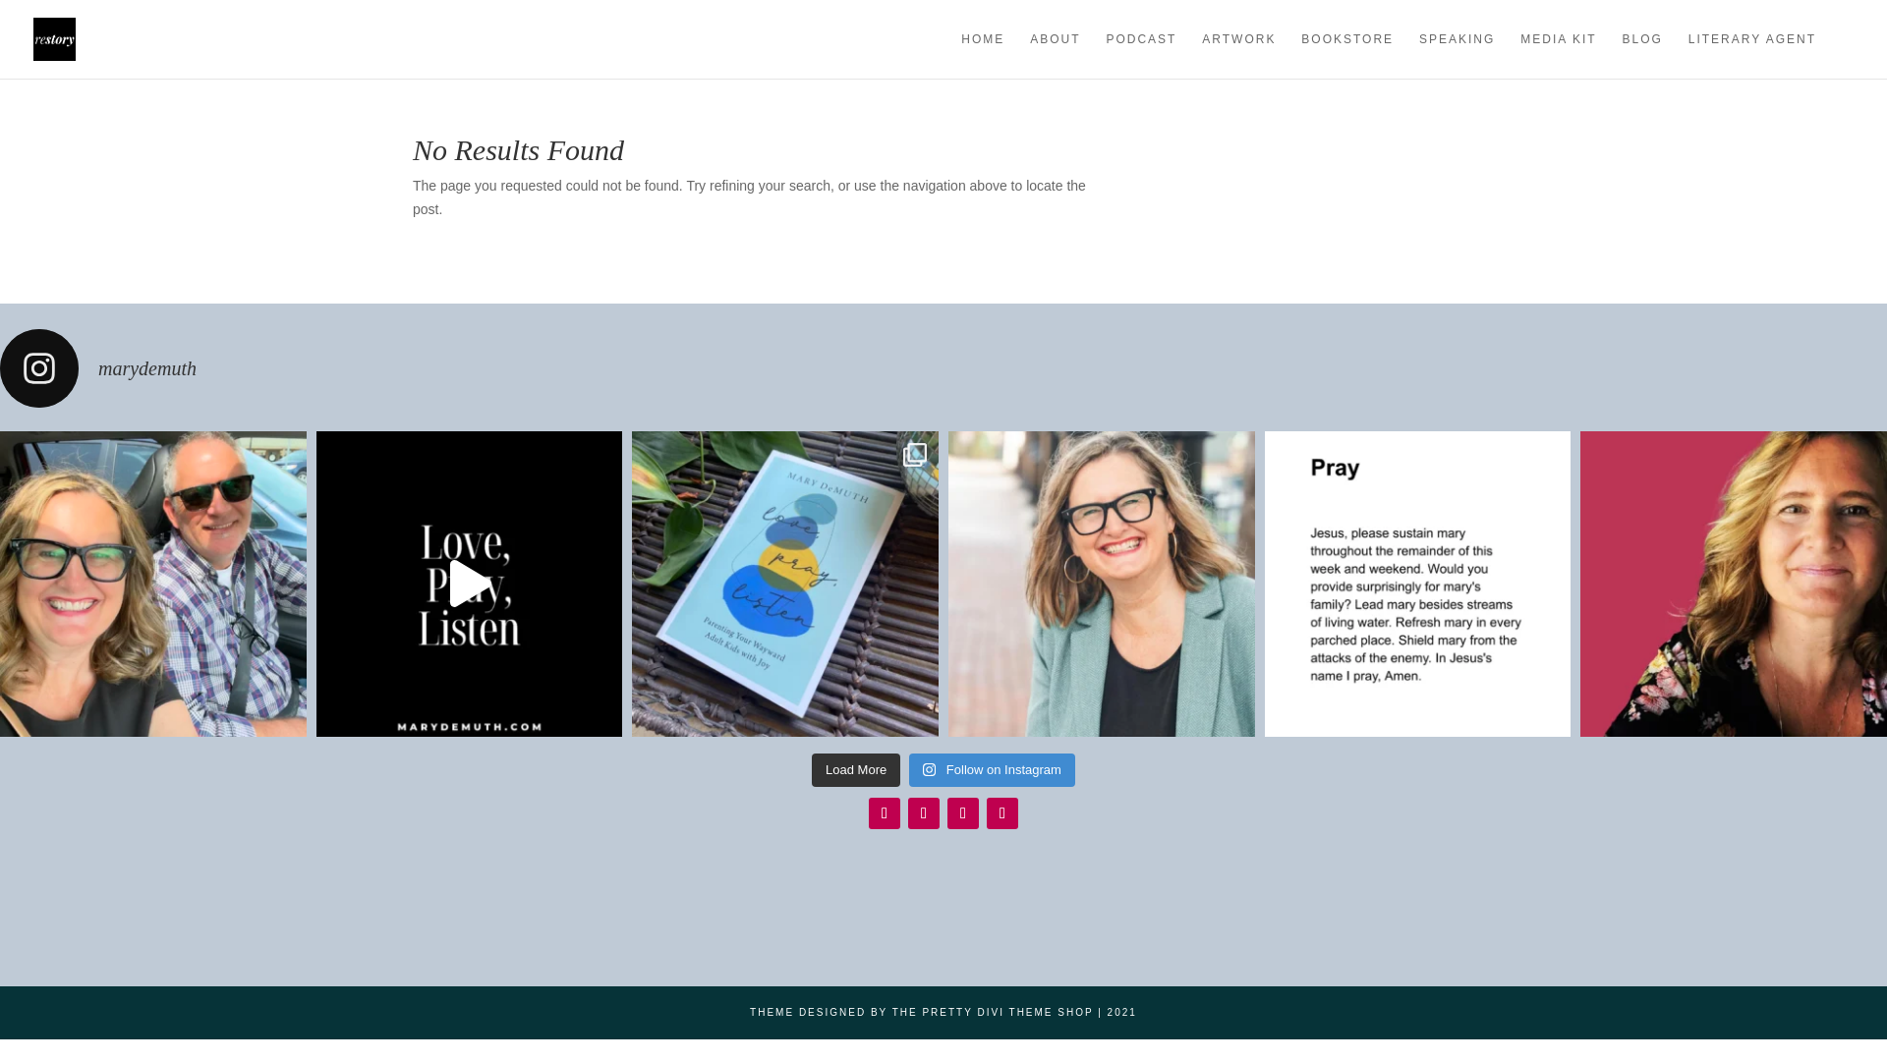 This screenshot has width=1887, height=1061. What do you see at coordinates (1559, 55) in the screenshot?
I see `MEDIA KIT` at bounding box center [1559, 55].